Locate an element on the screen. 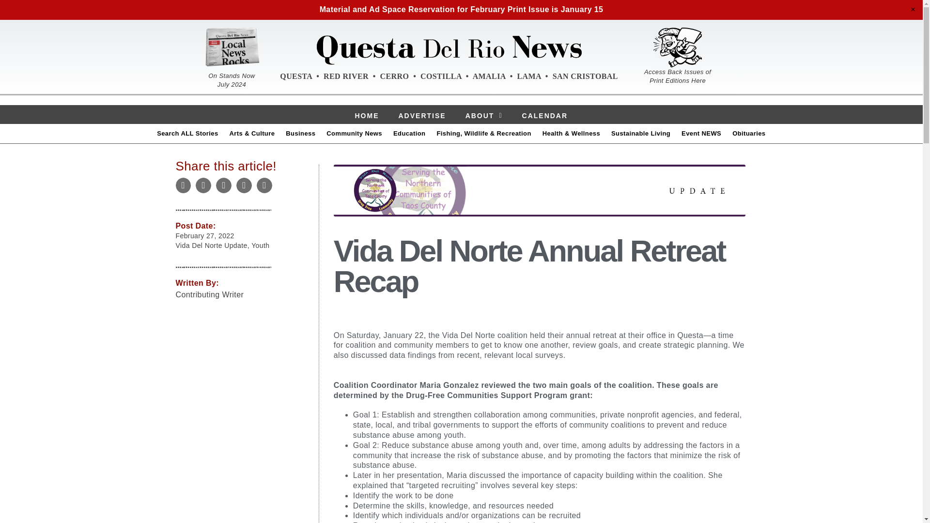  Community News is located at coordinates (354, 134).